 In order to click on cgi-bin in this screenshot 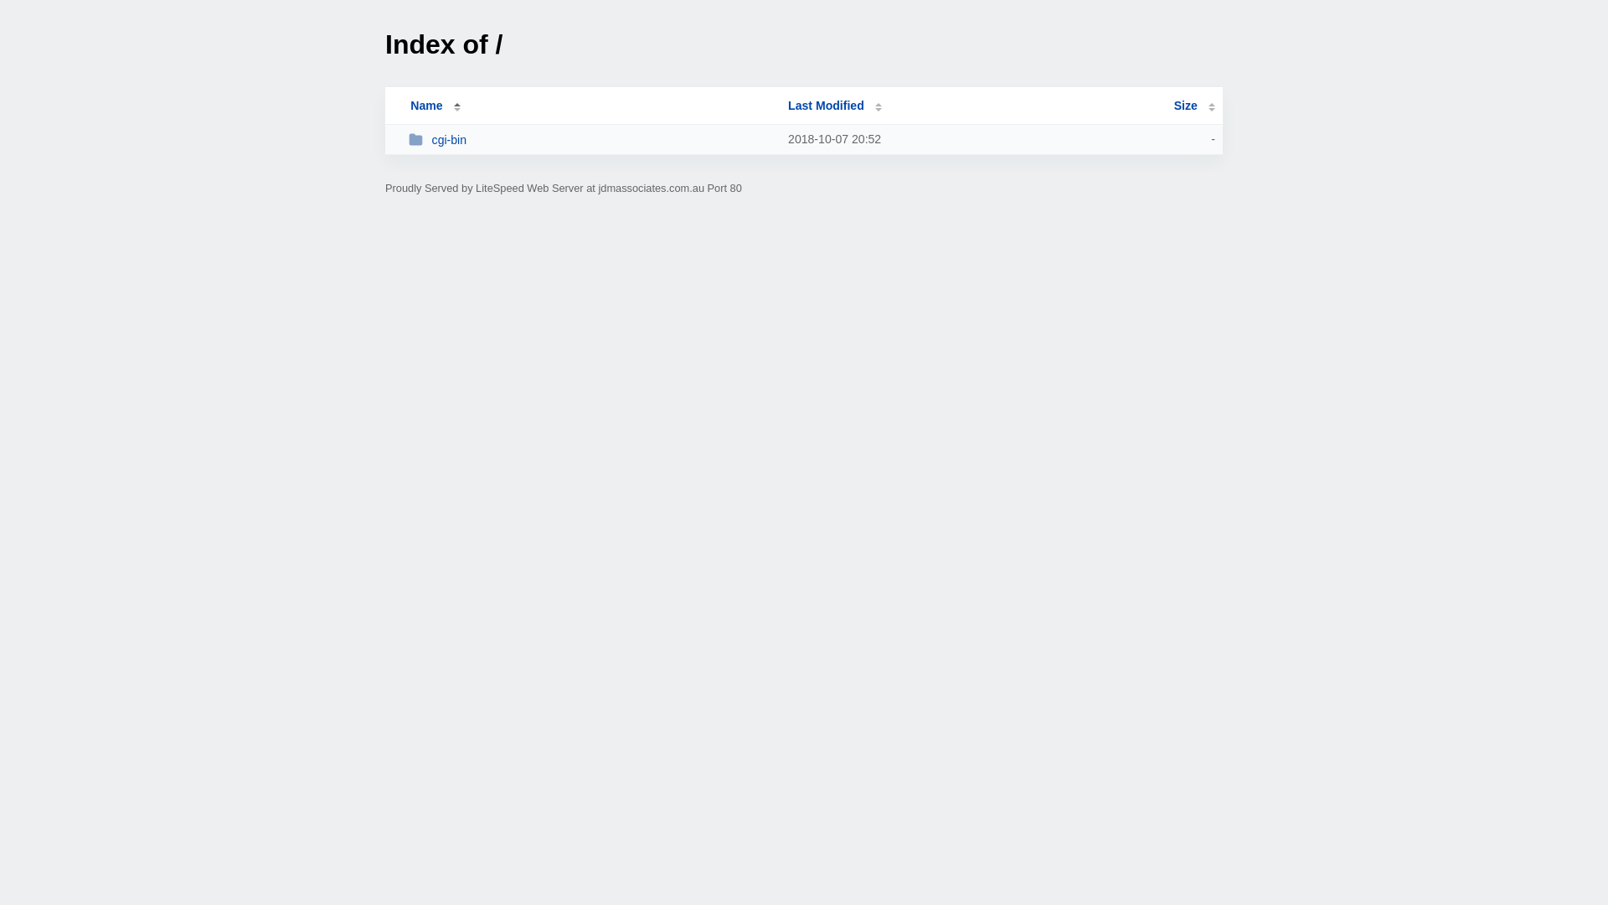, I will do `click(591, 139)`.